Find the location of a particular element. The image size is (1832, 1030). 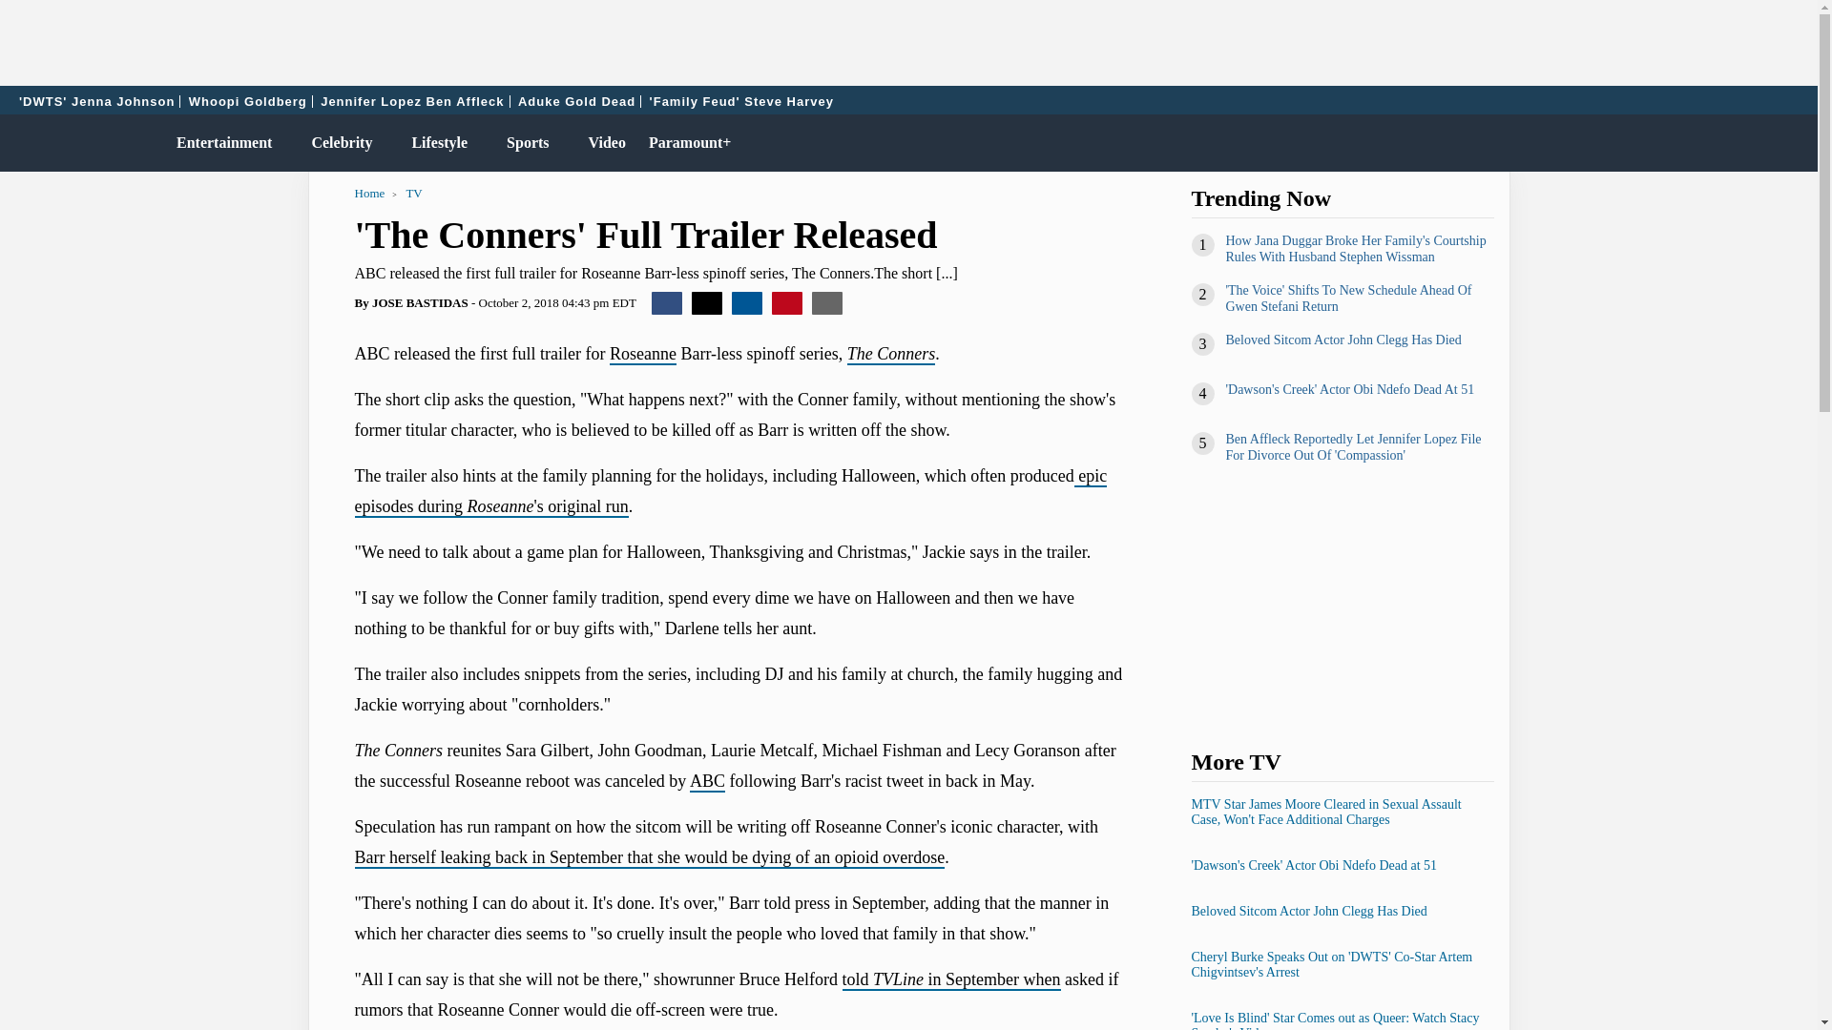

Dark Mode is located at coordinates (1754, 143).